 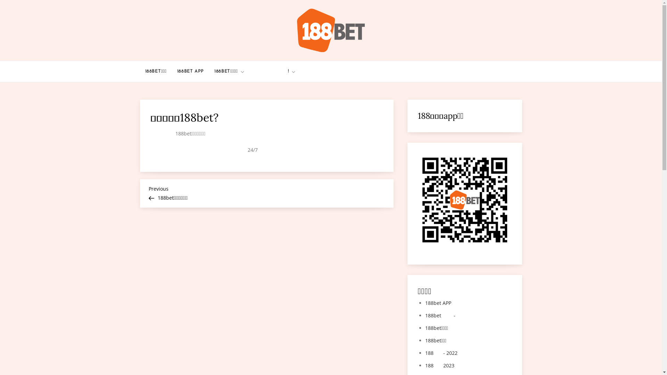 What do you see at coordinates (464, 242) in the screenshot?
I see `188` at bounding box center [464, 242].